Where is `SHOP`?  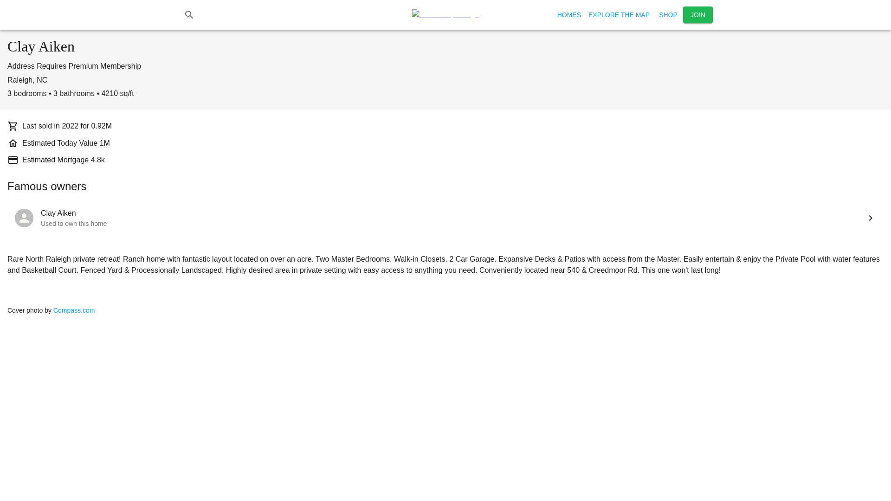
SHOP is located at coordinates (668, 15).